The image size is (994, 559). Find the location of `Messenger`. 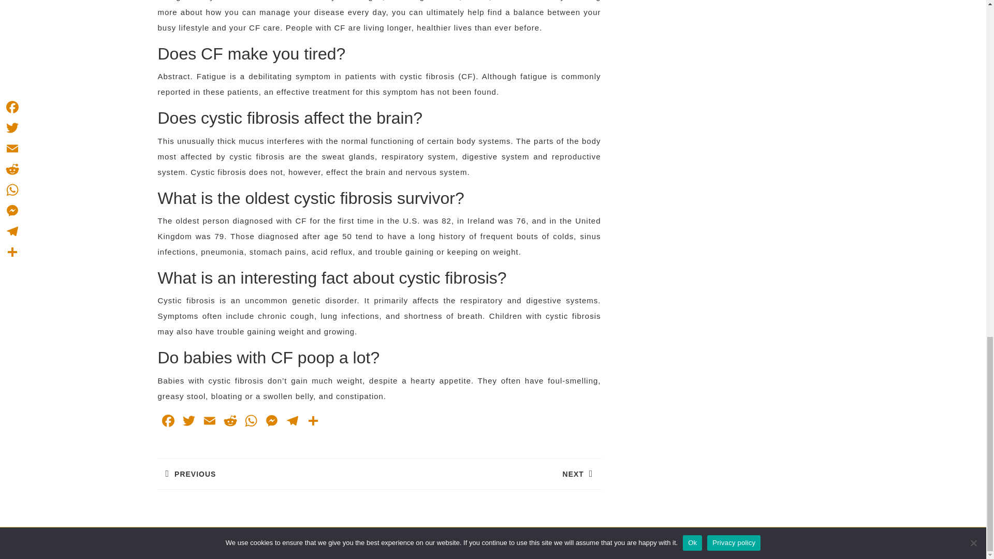

Messenger is located at coordinates (271, 422).